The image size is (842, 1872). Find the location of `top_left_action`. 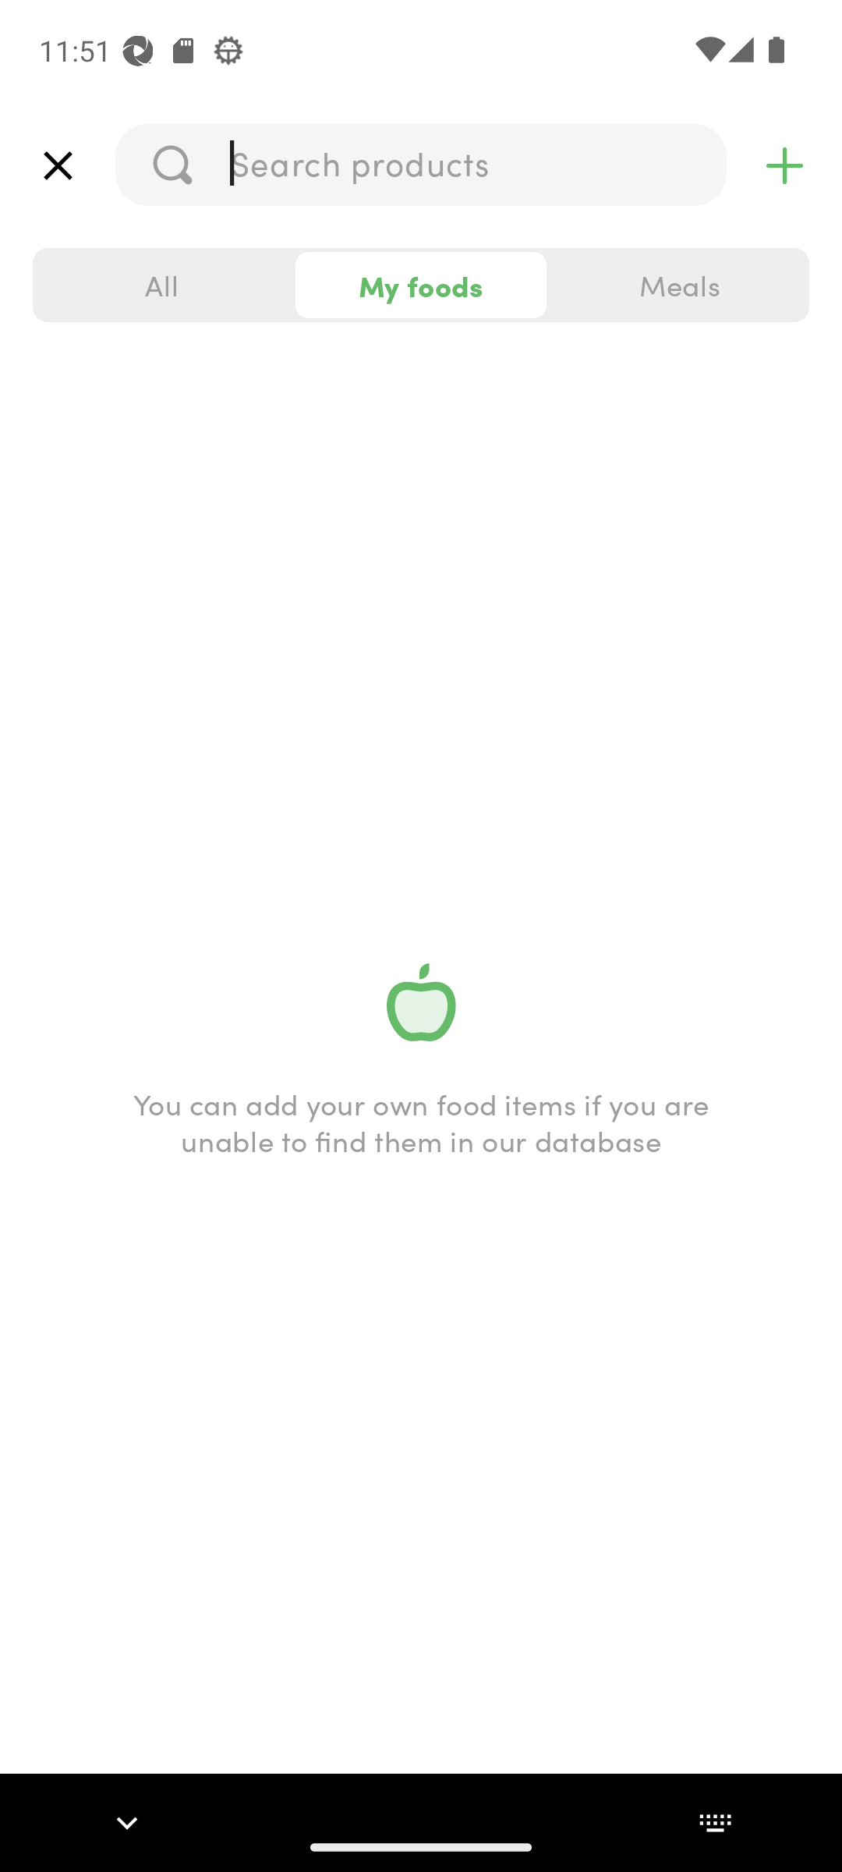

top_left_action is located at coordinates (58, 165).